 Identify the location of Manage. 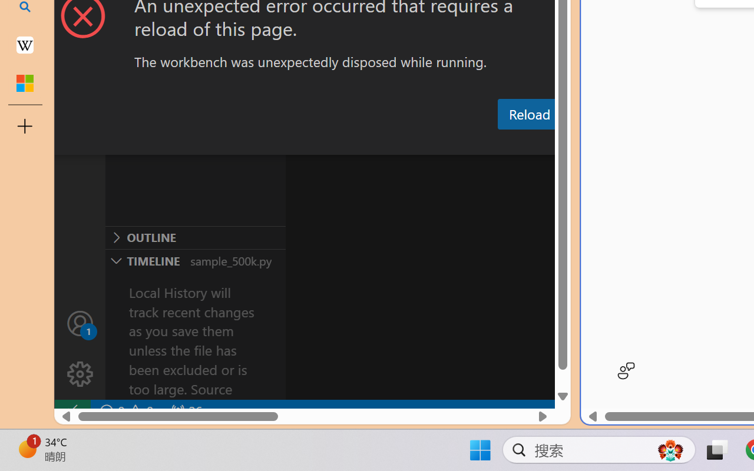
(80, 349).